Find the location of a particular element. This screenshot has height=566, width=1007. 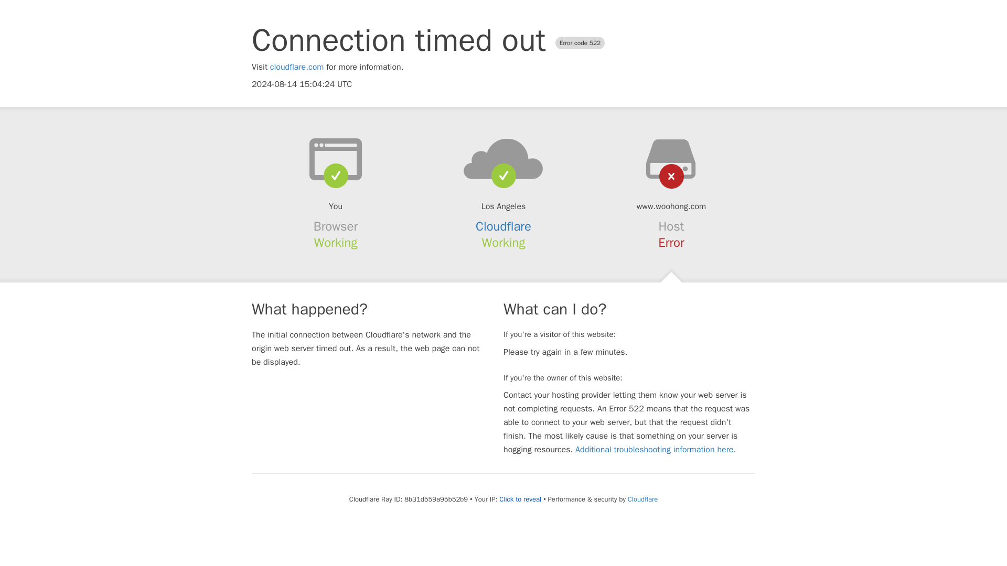

cloudflare.com is located at coordinates (297, 67).